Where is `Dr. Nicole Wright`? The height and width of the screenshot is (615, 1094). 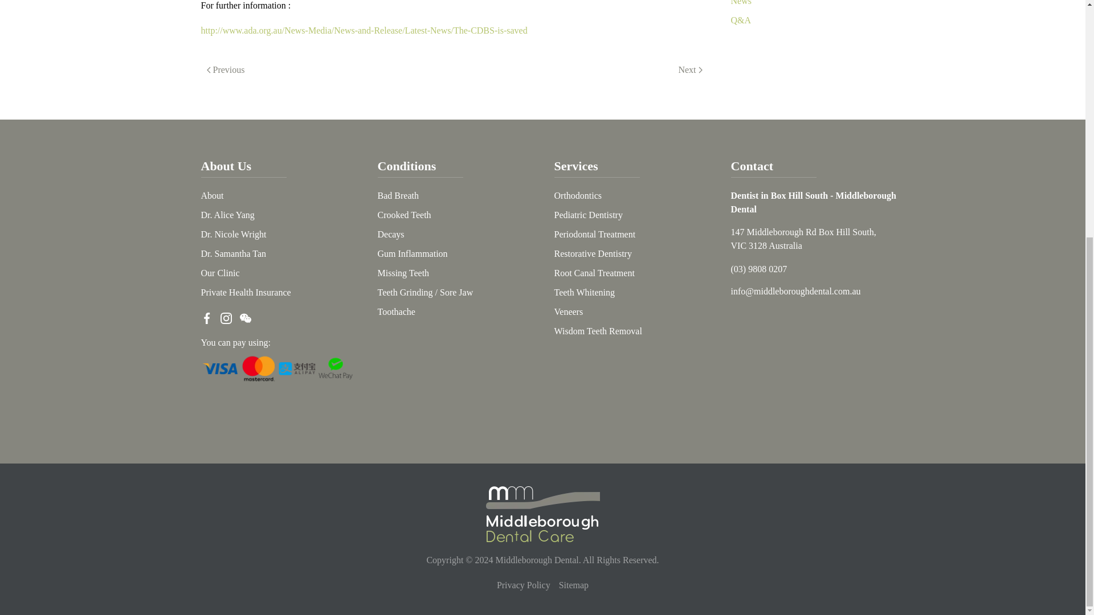
Dr. Nicole Wright is located at coordinates (232, 234).